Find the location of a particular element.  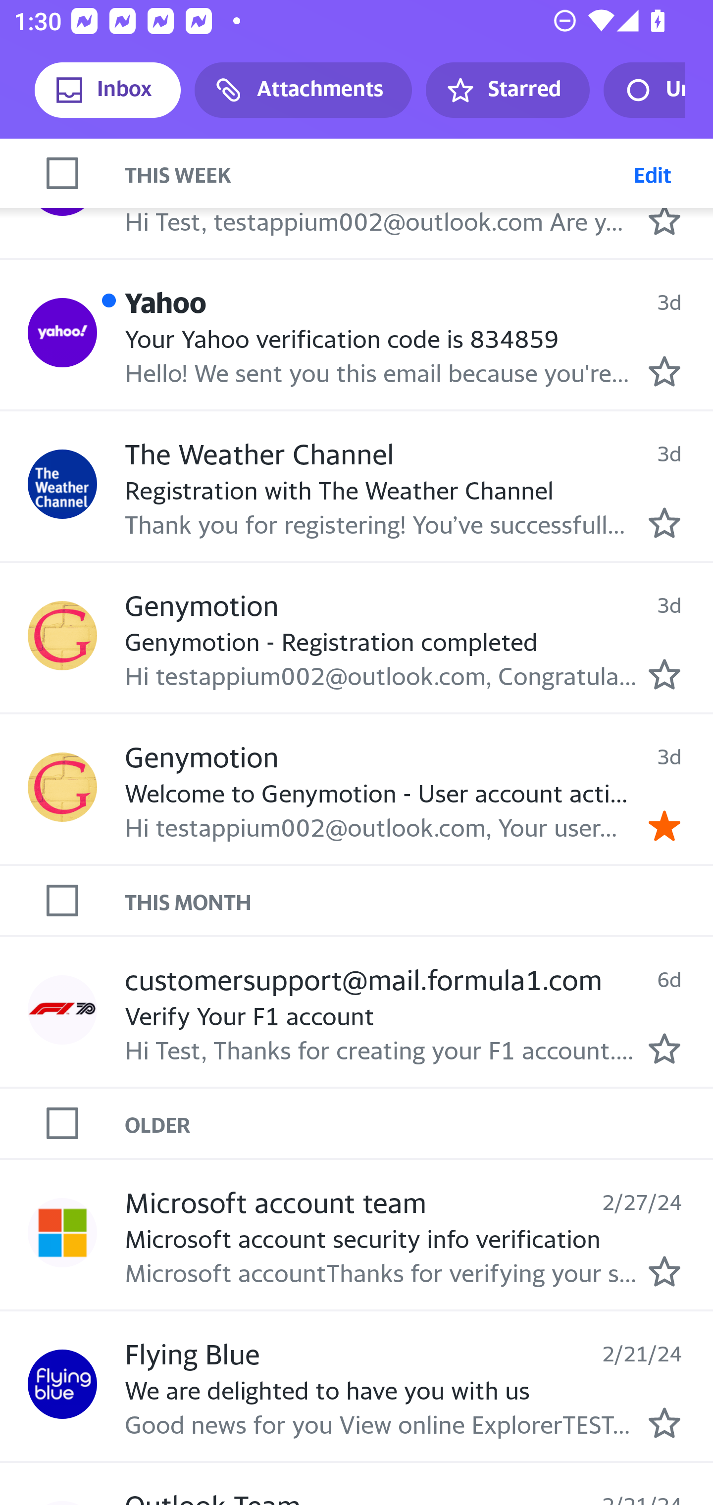

Profile
Yahoo is located at coordinates (62, 180).